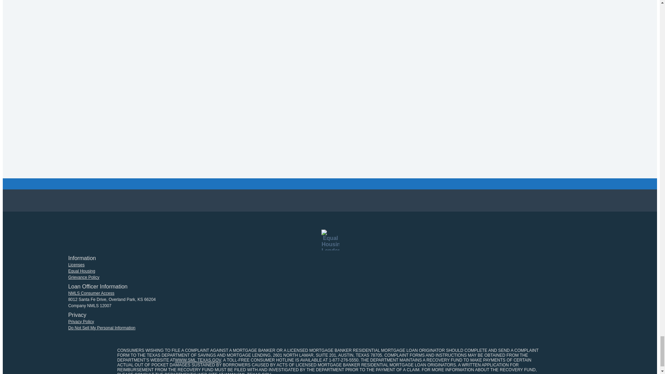 The image size is (665, 374). What do you see at coordinates (84, 277) in the screenshot?
I see `Grievance Policy` at bounding box center [84, 277].